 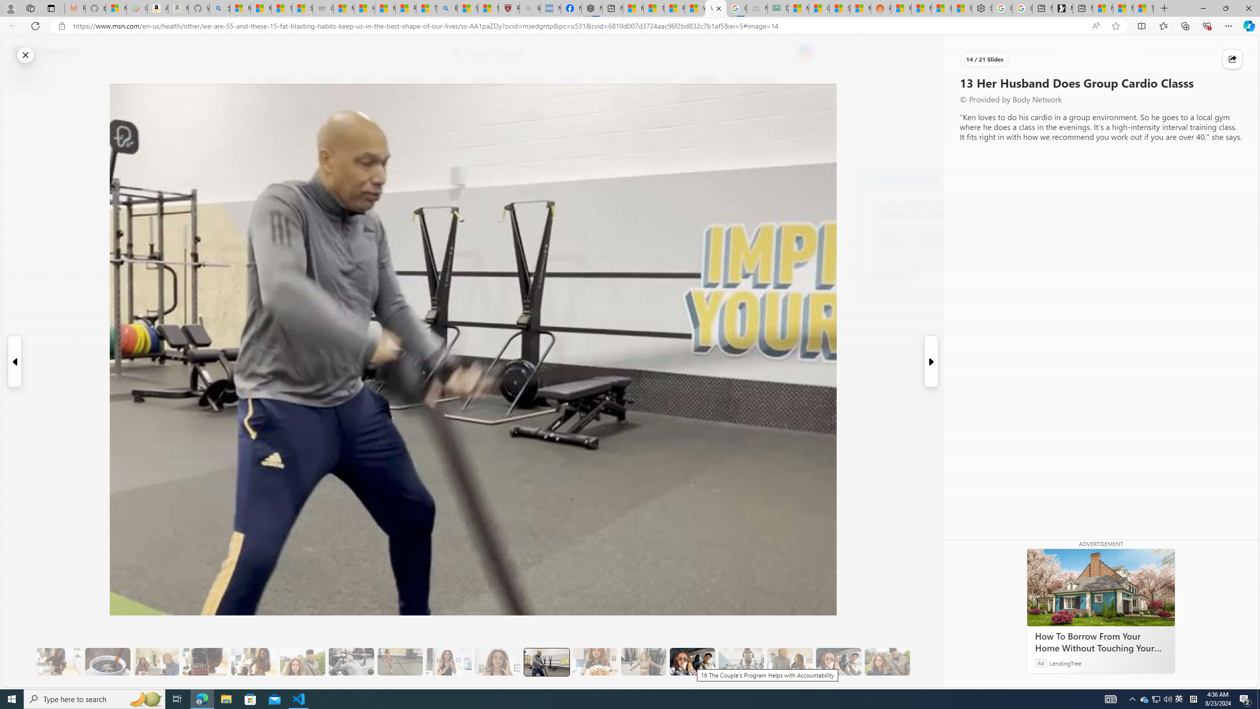 I want to click on Body Network, so click(x=389, y=128).